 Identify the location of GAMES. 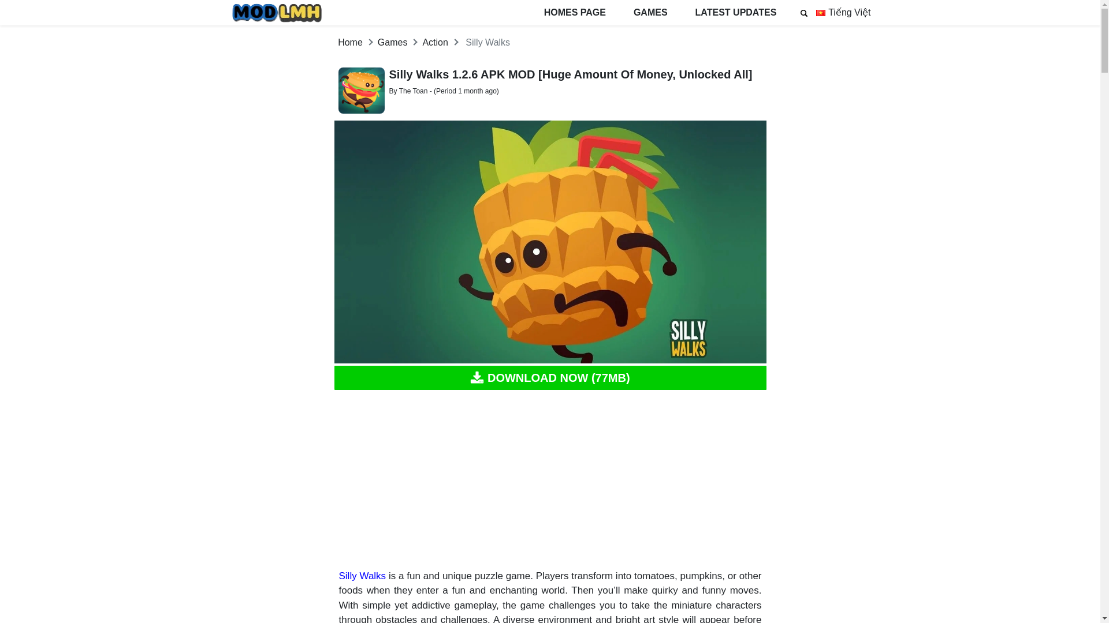
(650, 13).